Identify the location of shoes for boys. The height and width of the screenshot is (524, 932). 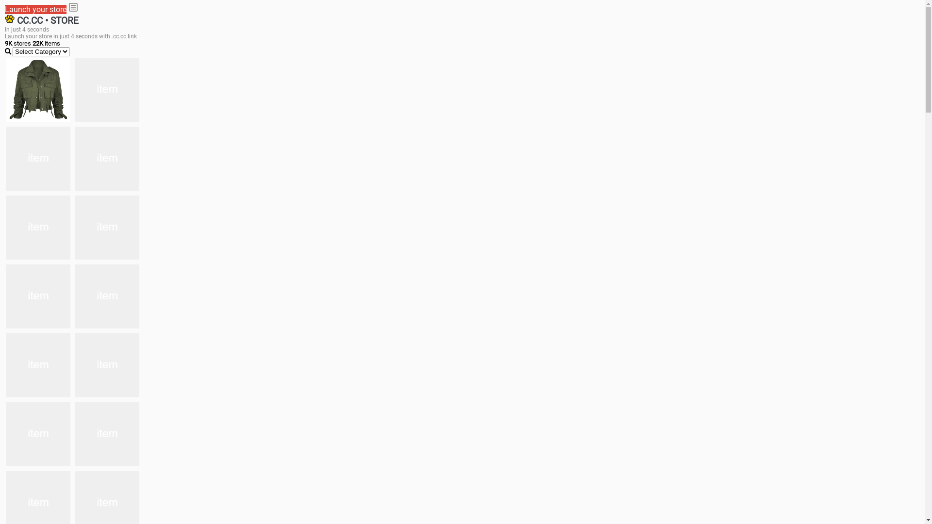
(38, 159).